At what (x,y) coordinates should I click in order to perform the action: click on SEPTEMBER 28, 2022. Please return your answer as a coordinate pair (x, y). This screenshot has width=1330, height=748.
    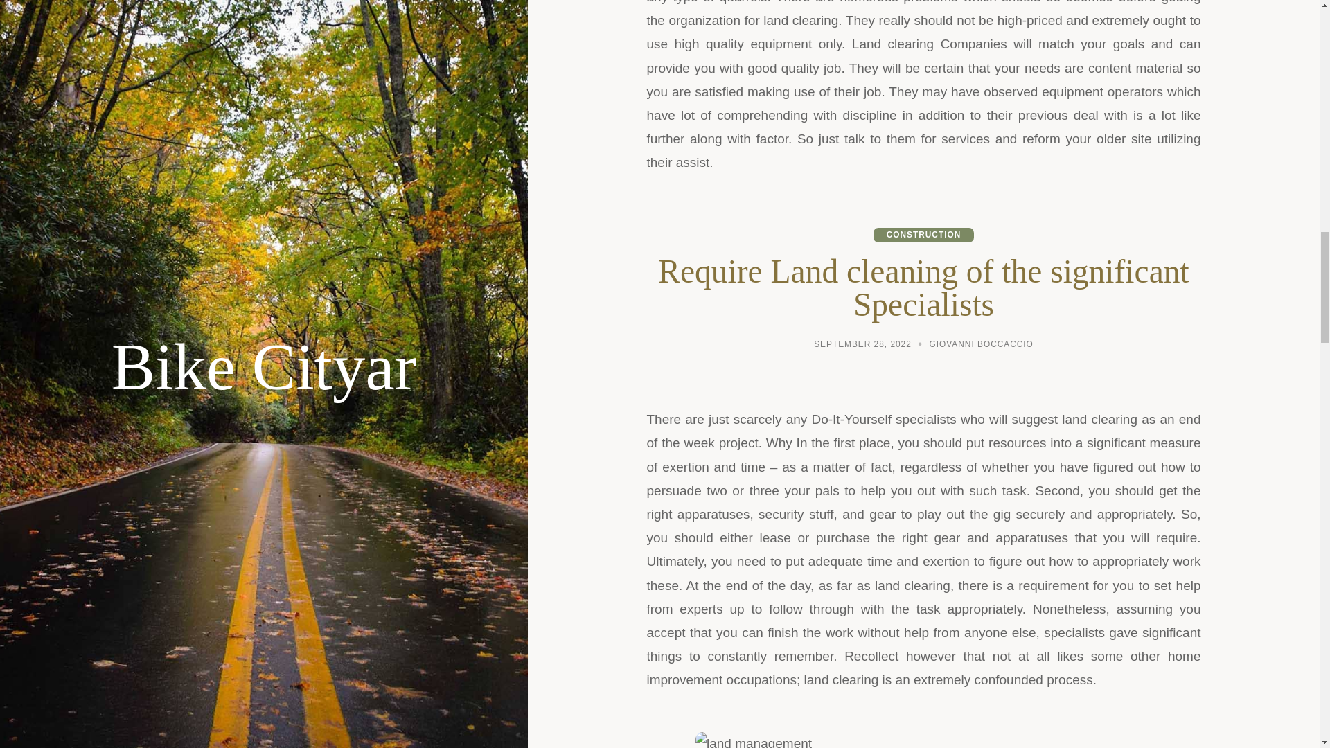
    Looking at the image, I should click on (862, 346).